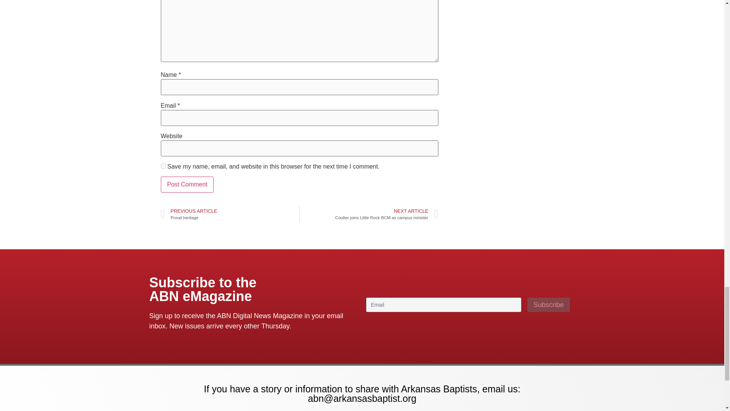  Describe the element at coordinates (163, 166) in the screenshot. I see `yes` at that location.